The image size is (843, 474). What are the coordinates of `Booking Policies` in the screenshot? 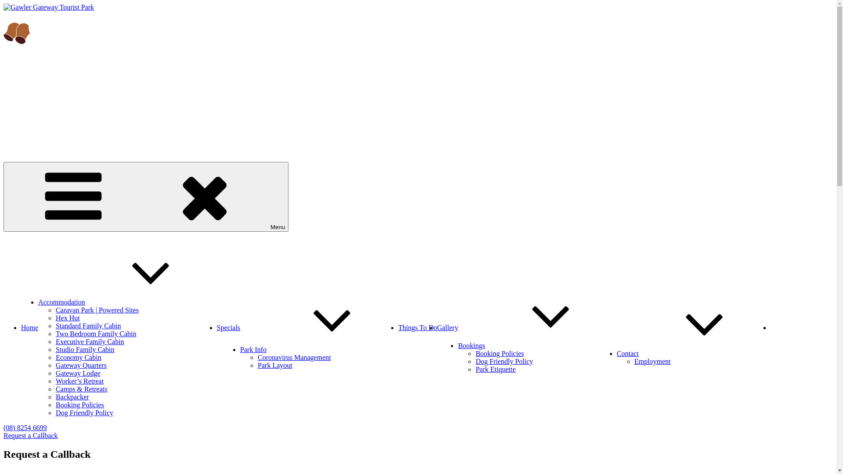 It's located at (500, 354).